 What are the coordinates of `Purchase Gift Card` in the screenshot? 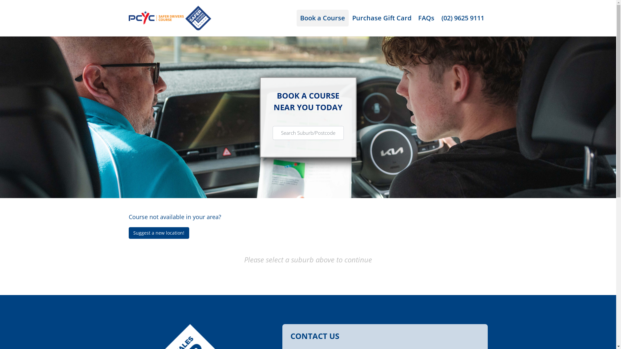 It's located at (382, 18).